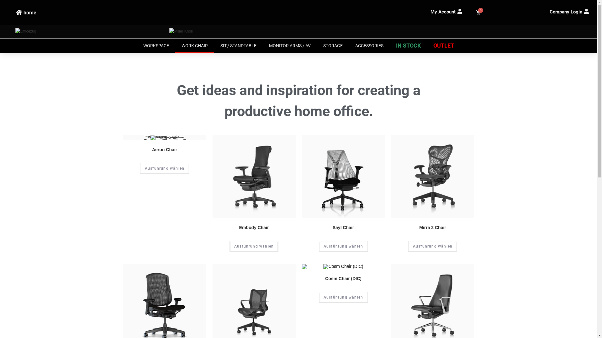 This screenshot has height=338, width=602. What do you see at coordinates (444, 46) in the screenshot?
I see `OUTLET` at bounding box center [444, 46].